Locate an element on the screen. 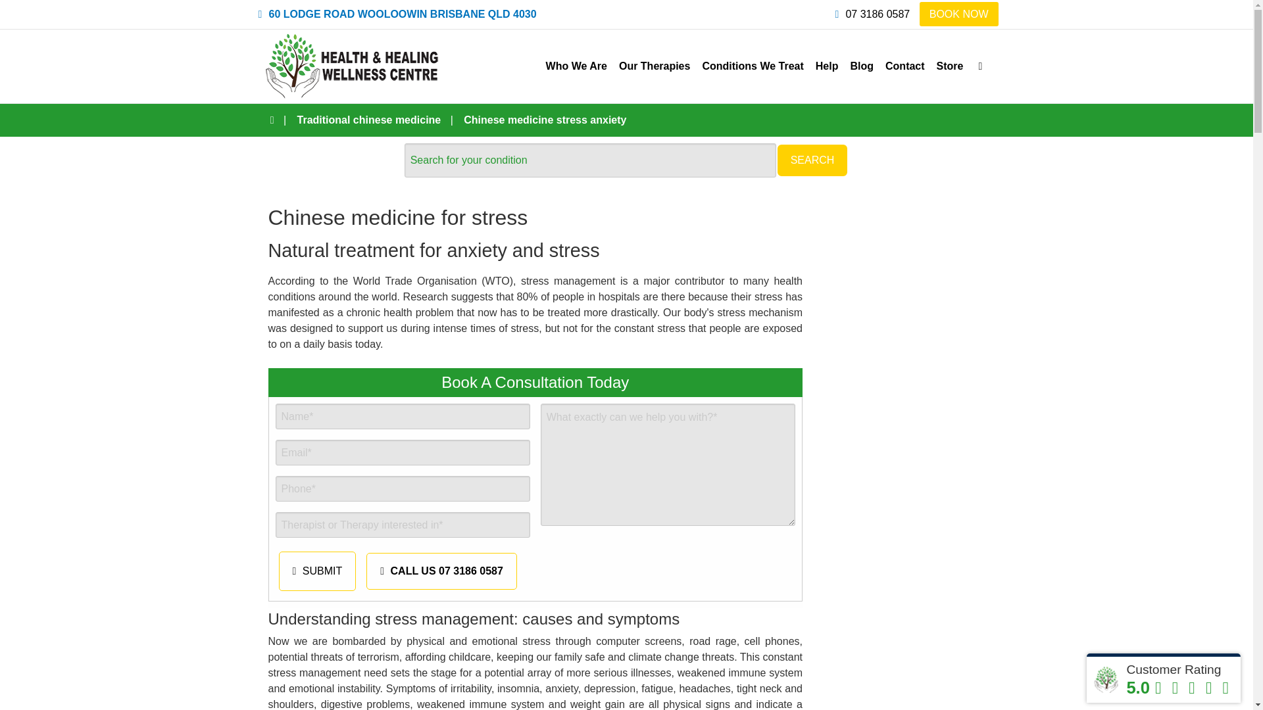 The width and height of the screenshot is (1263, 710). Conditions We Treat is located at coordinates (753, 66).